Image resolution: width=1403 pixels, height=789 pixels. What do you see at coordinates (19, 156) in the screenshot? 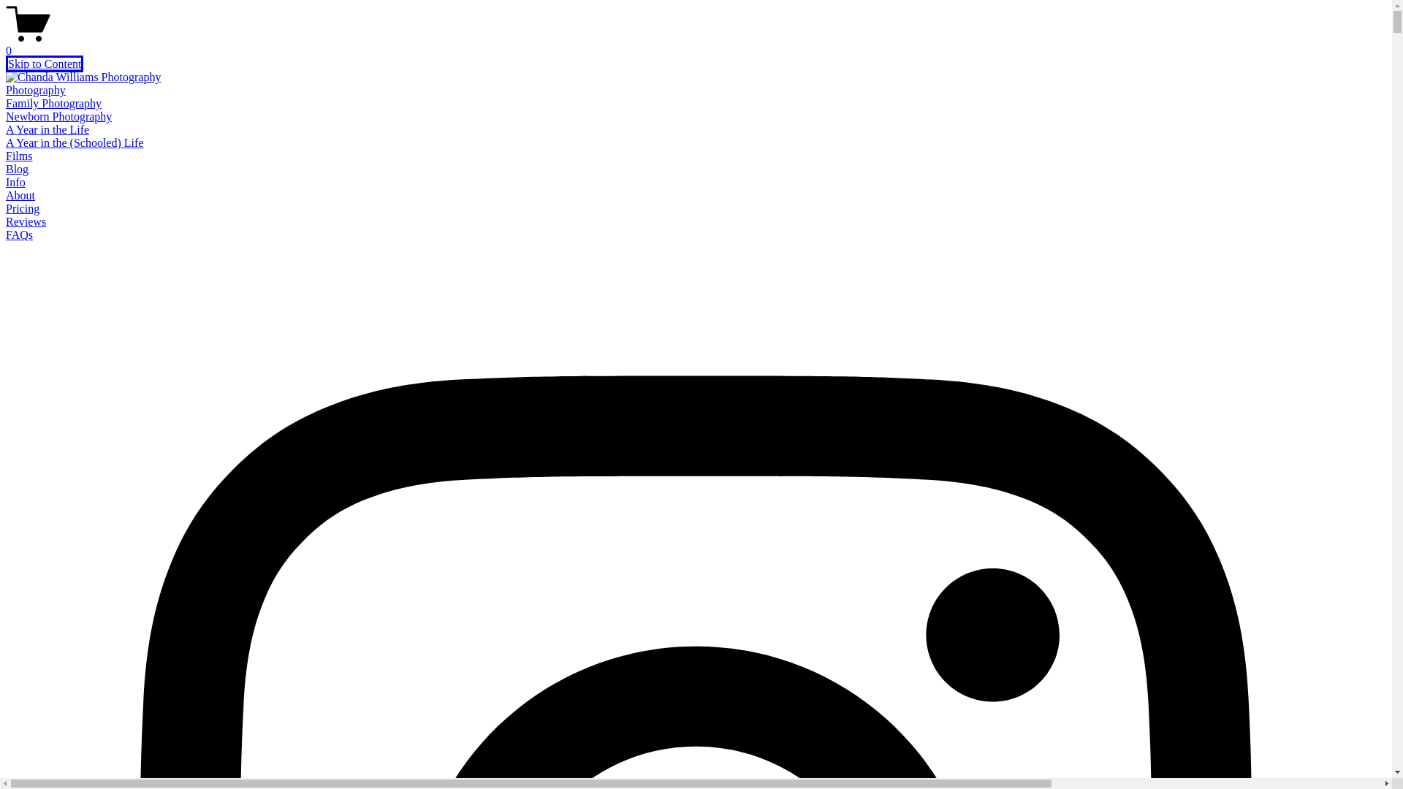
I see `Films` at bounding box center [19, 156].